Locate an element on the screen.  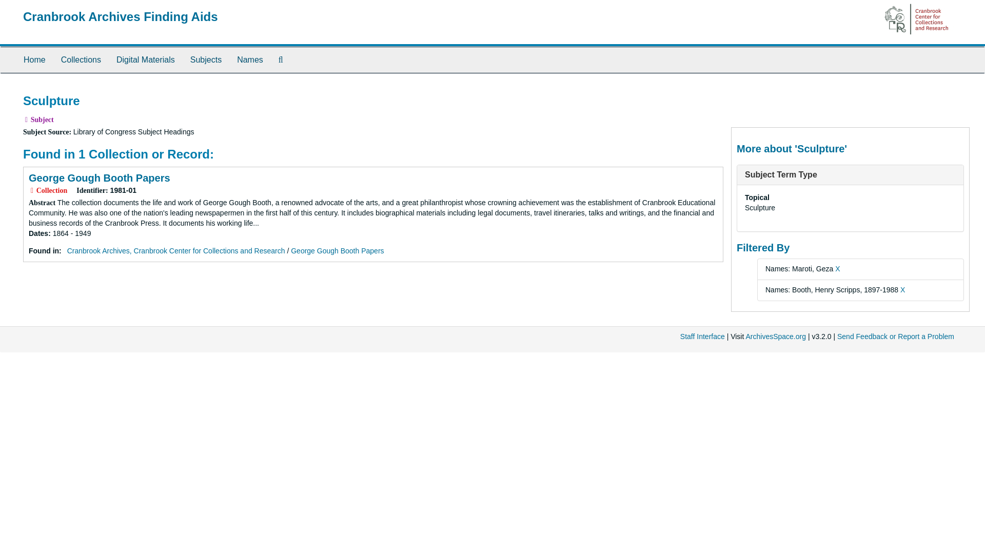
Page Actions is located at coordinates (771, 89).